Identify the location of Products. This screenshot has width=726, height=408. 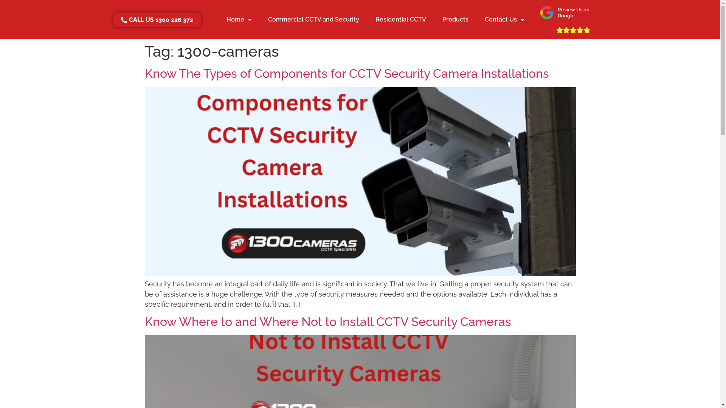
(456, 20).